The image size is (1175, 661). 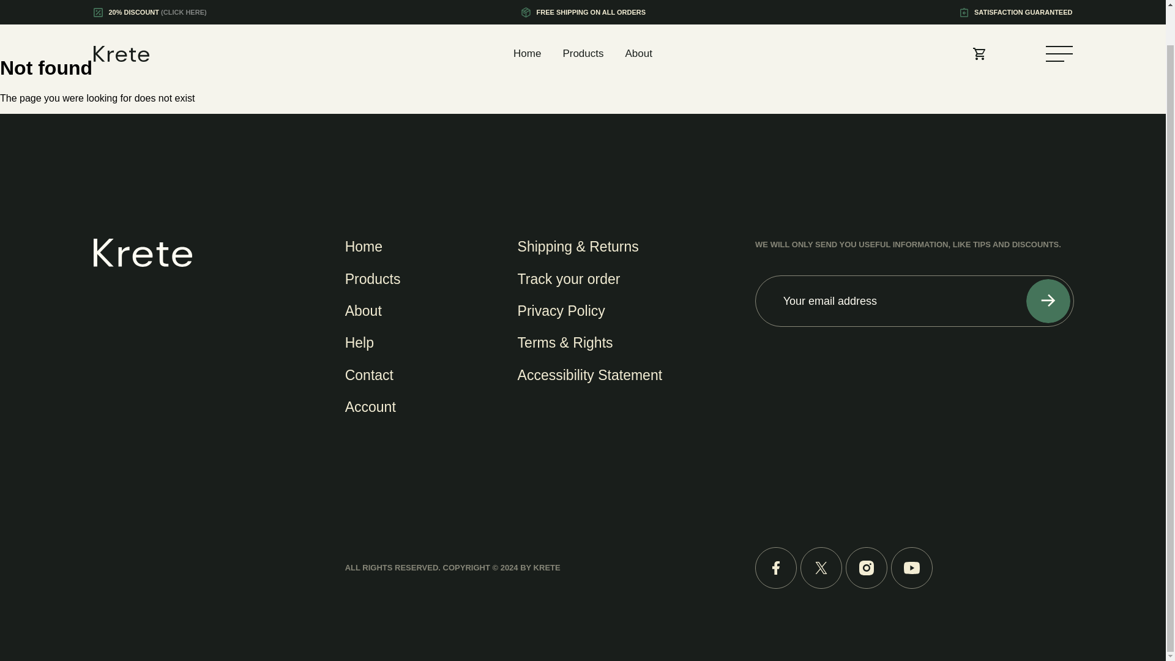 What do you see at coordinates (373, 278) in the screenshot?
I see `Products` at bounding box center [373, 278].